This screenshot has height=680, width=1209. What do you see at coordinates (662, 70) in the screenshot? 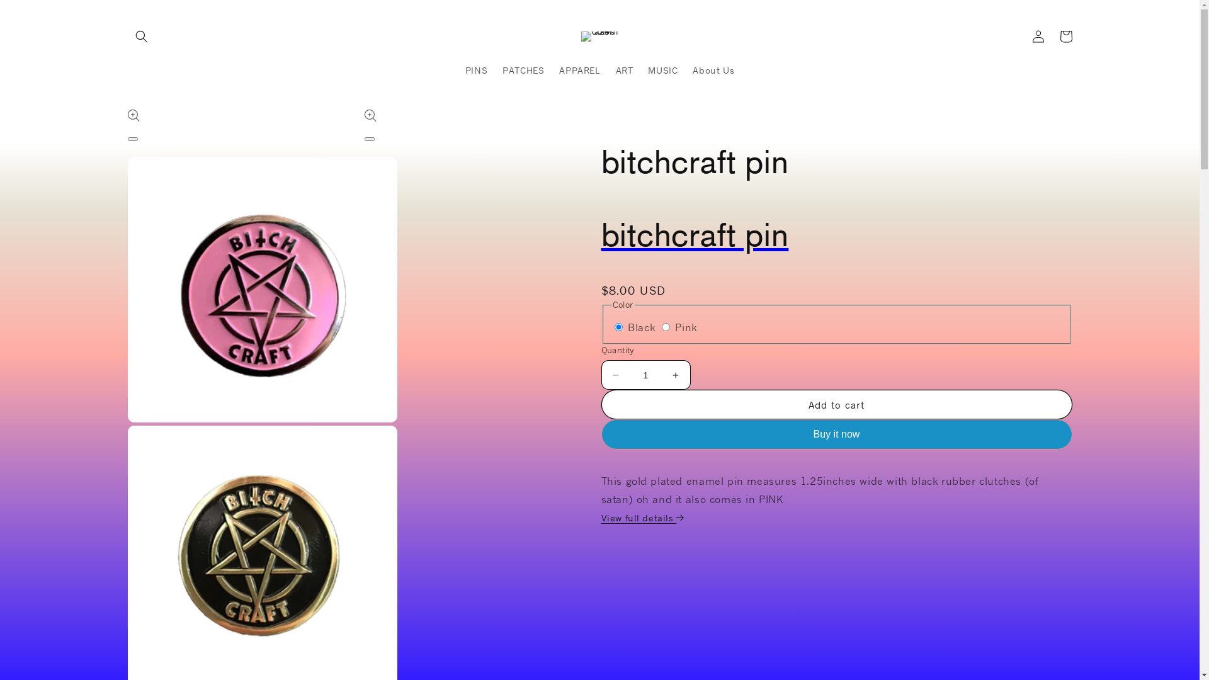
I see `MUSIC` at bounding box center [662, 70].